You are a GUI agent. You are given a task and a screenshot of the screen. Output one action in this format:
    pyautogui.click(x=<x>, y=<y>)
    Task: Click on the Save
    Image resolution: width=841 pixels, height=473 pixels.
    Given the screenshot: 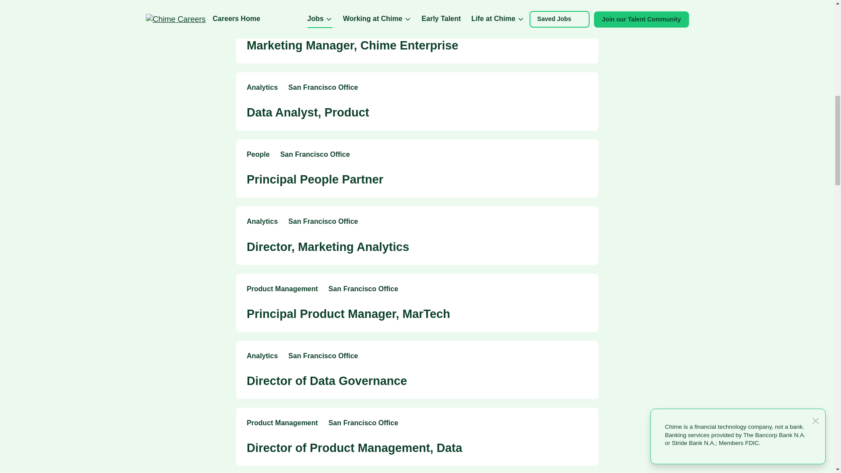 What is the action you would take?
    pyautogui.click(x=583, y=88)
    